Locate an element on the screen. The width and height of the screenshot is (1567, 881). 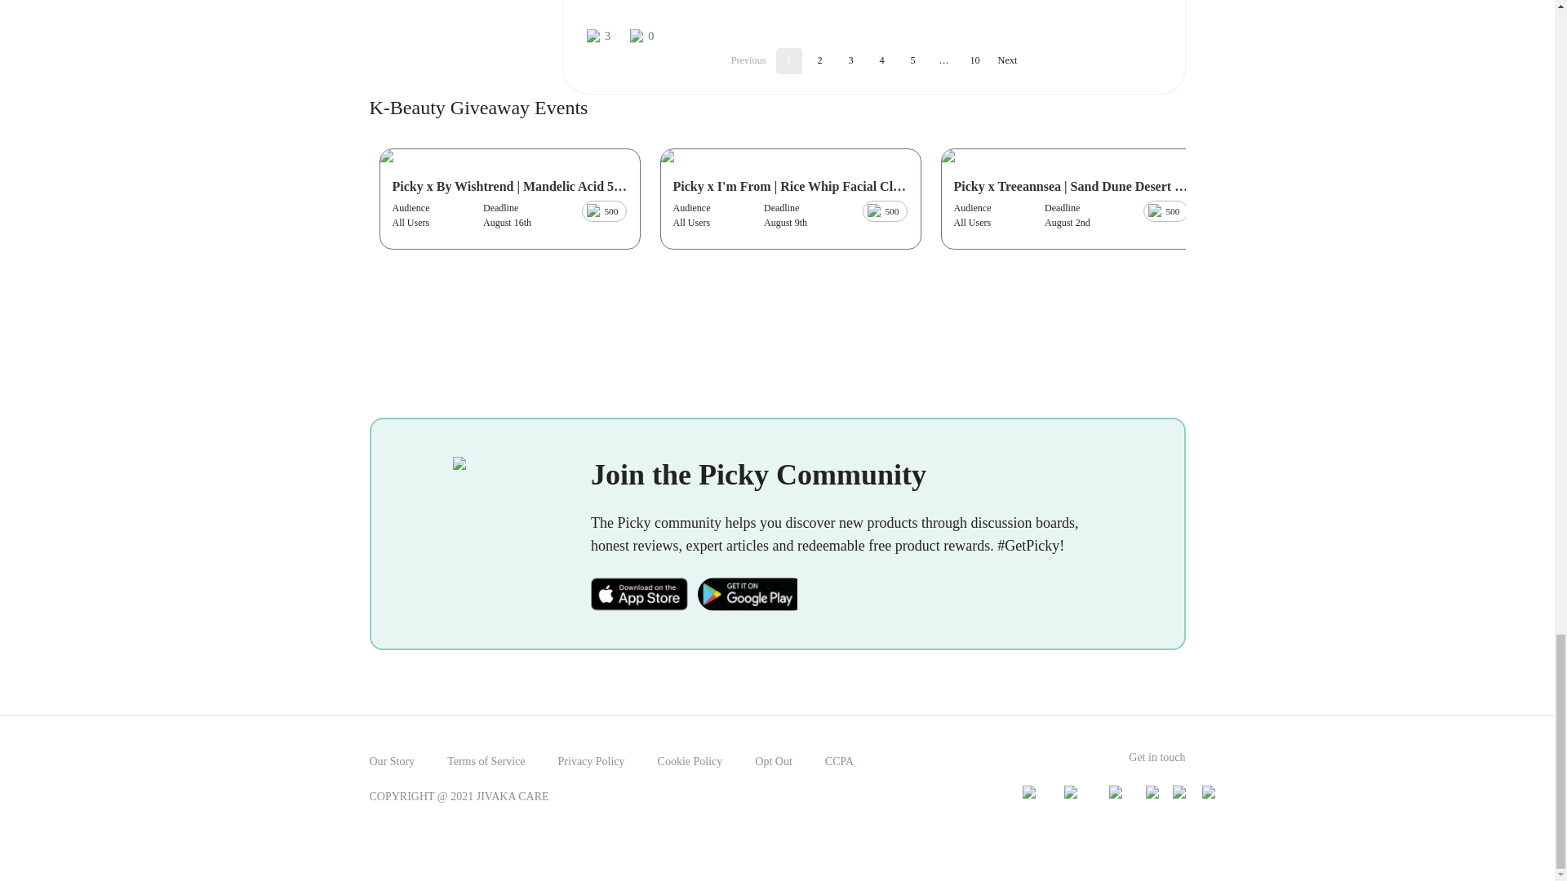
2 is located at coordinates (819, 60).